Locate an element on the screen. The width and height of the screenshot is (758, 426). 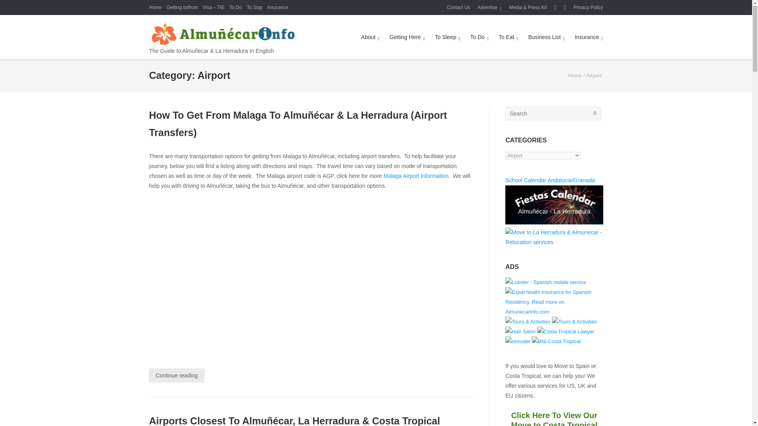
Contact Us is located at coordinates (458, 7).